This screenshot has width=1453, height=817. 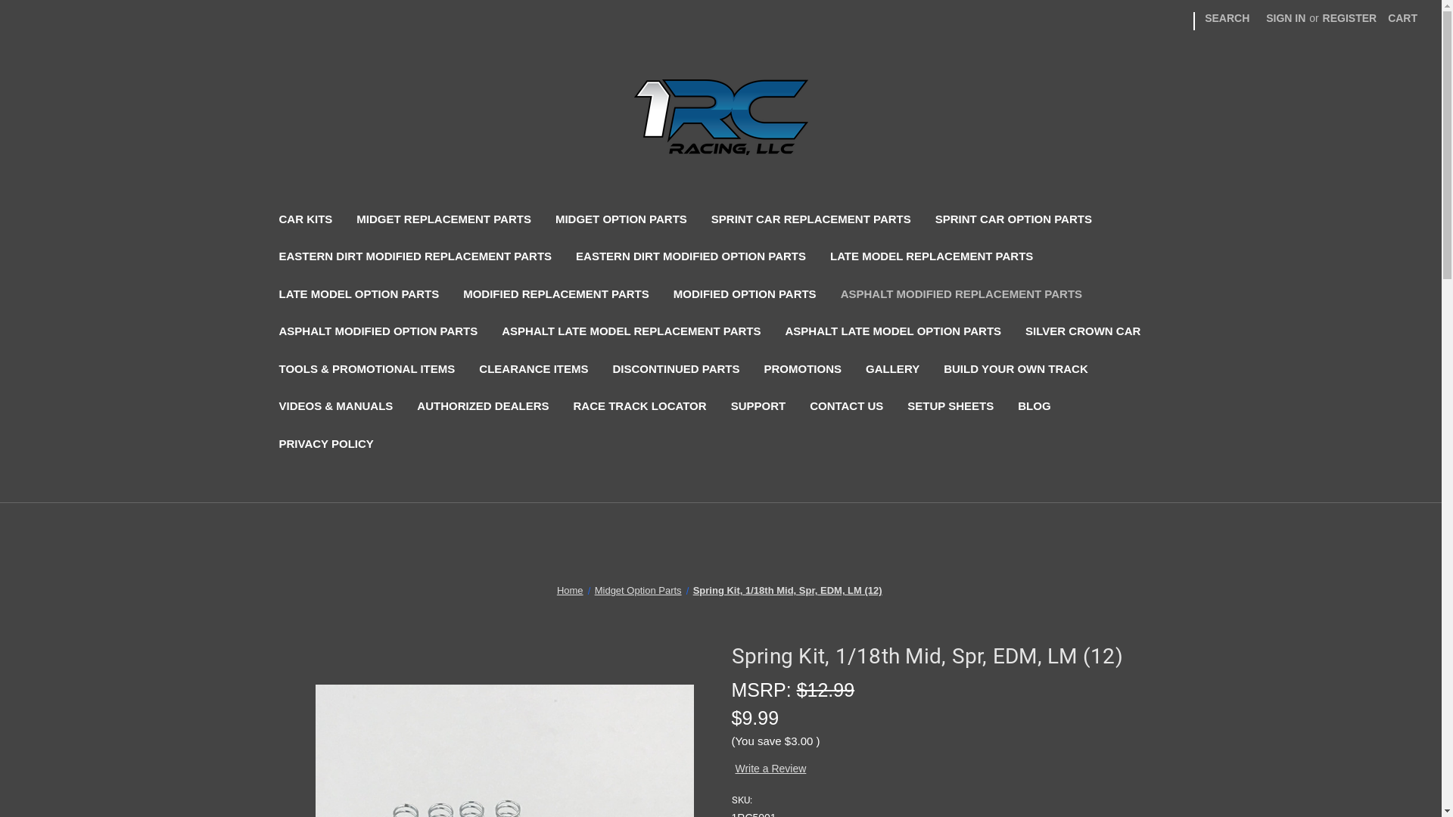 I want to click on SEARCH, so click(x=1227, y=18).